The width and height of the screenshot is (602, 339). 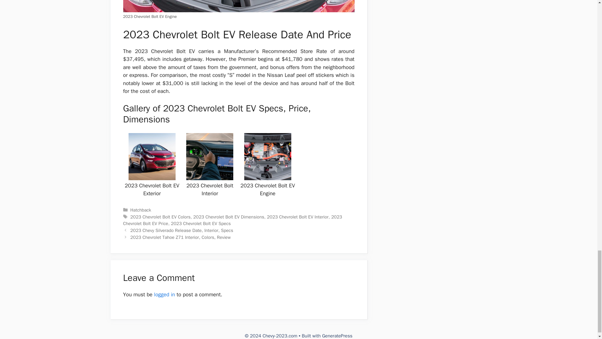 What do you see at coordinates (181, 237) in the screenshot?
I see `Next` at bounding box center [181, 237].